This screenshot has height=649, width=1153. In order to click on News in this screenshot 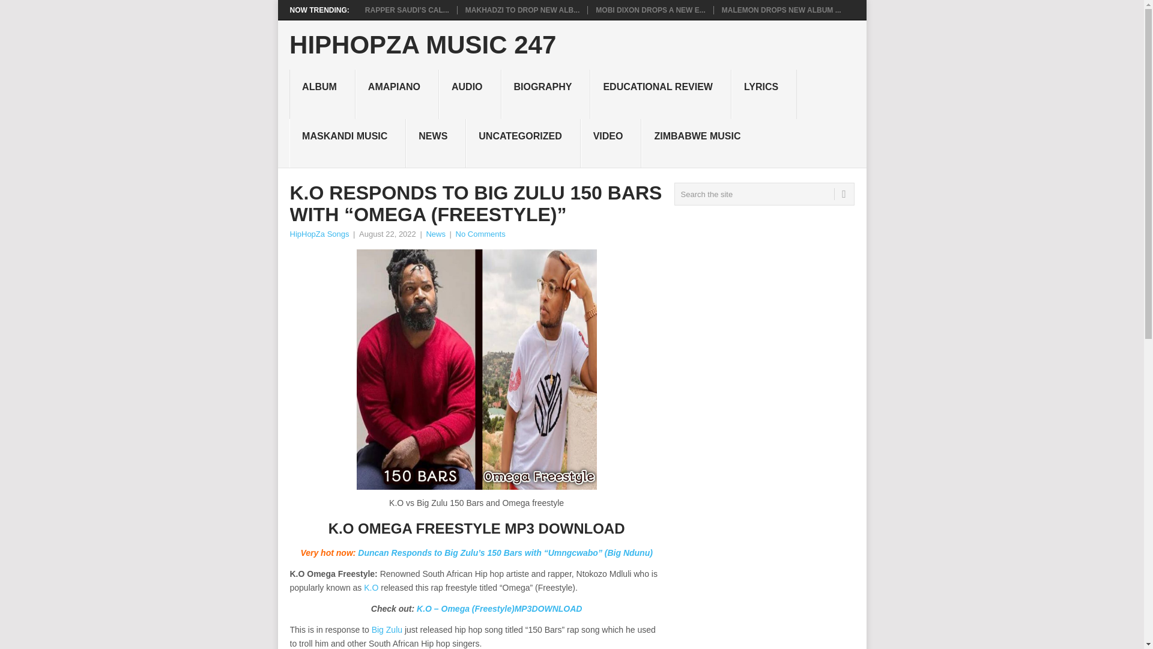, I will do `click(435, 234)`.